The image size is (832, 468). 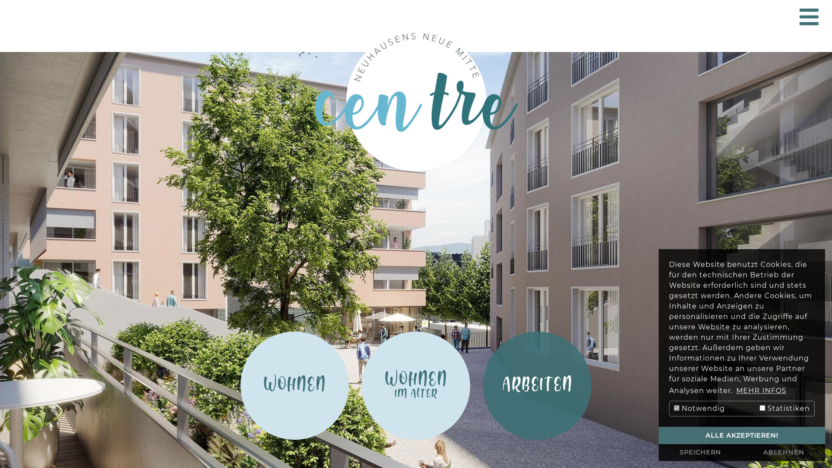 What do you see at coordinates (761, 391) in the screenshot?
I see `MEHR INFOS` at bounding box center [761, 391].